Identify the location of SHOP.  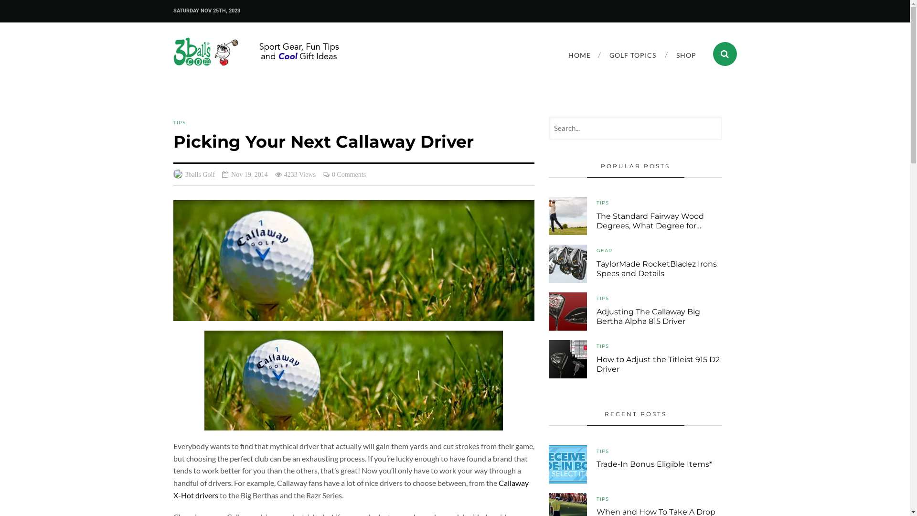
(686, 55).